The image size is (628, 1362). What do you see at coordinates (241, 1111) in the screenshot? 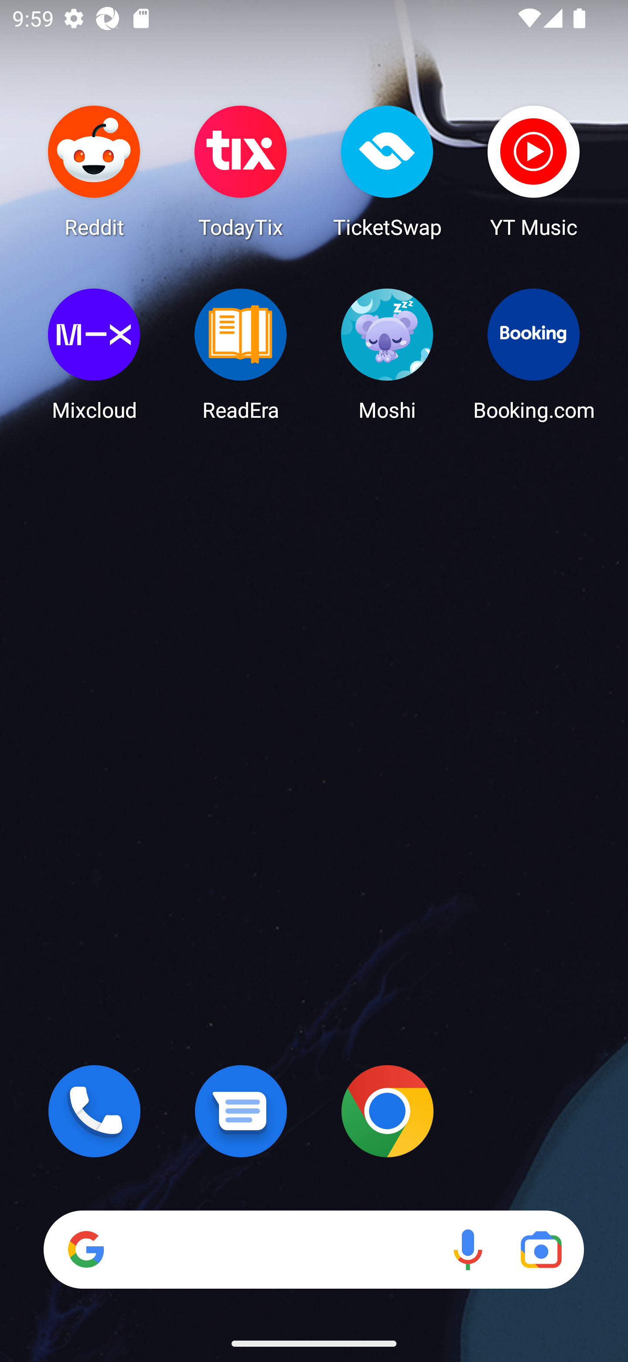
I see `Messages` at bounding box center [241, 1111].